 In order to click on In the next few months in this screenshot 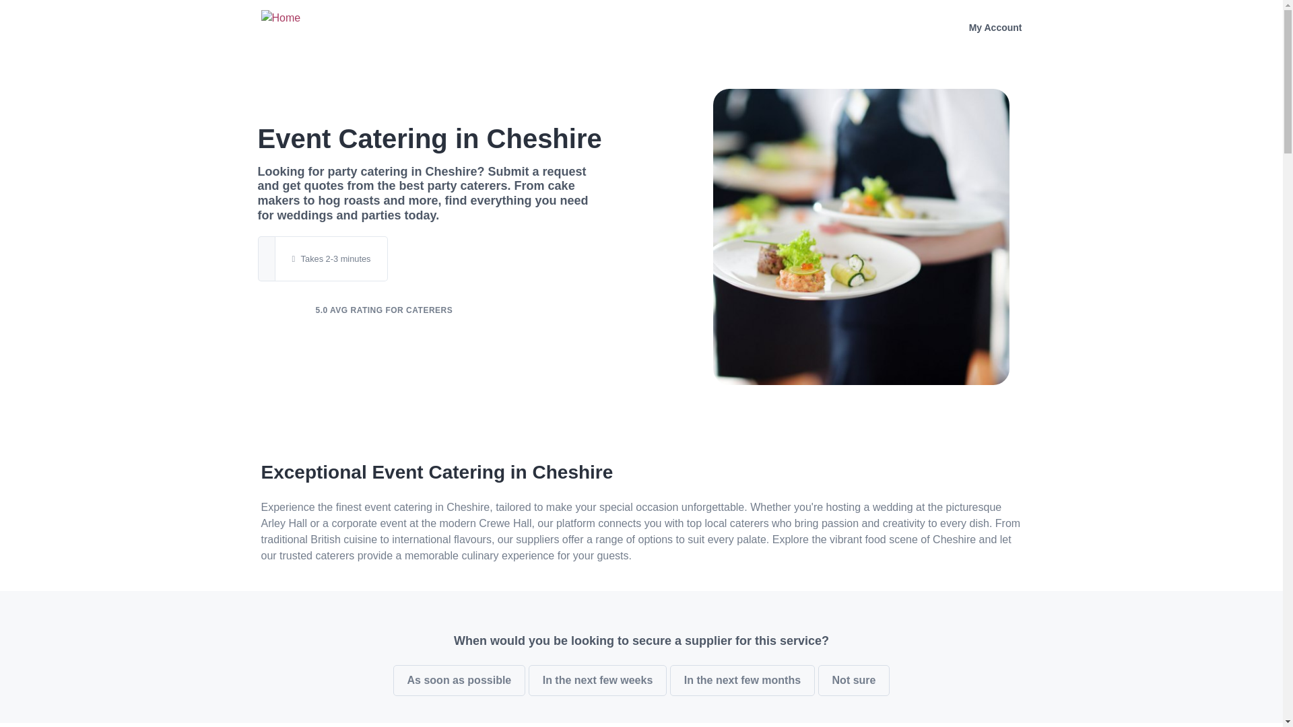, I will do `click(742, 680)`.